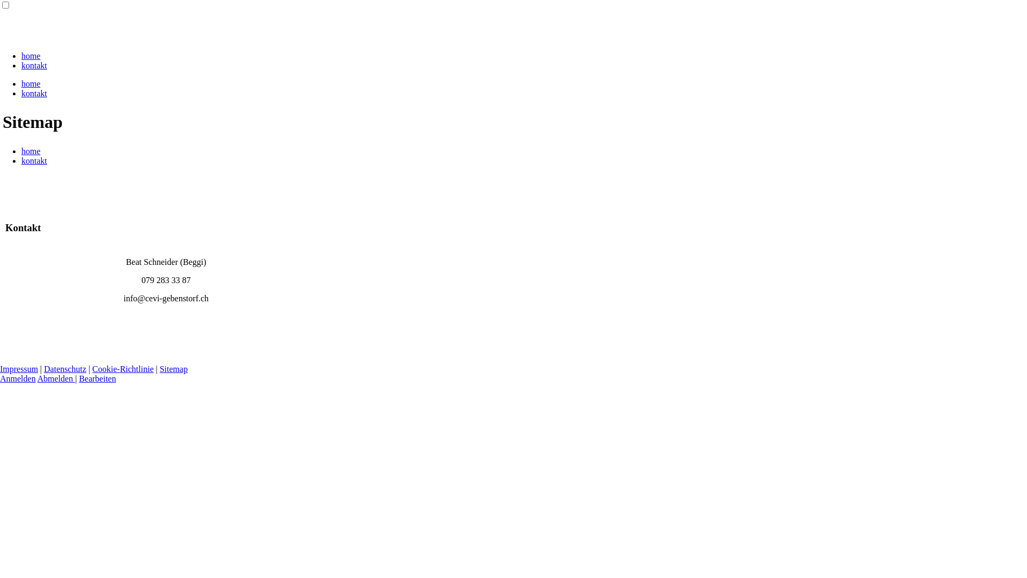  Describe the element at coordinates (34, 65) in the screenshot. I see `kontakt` at that location.